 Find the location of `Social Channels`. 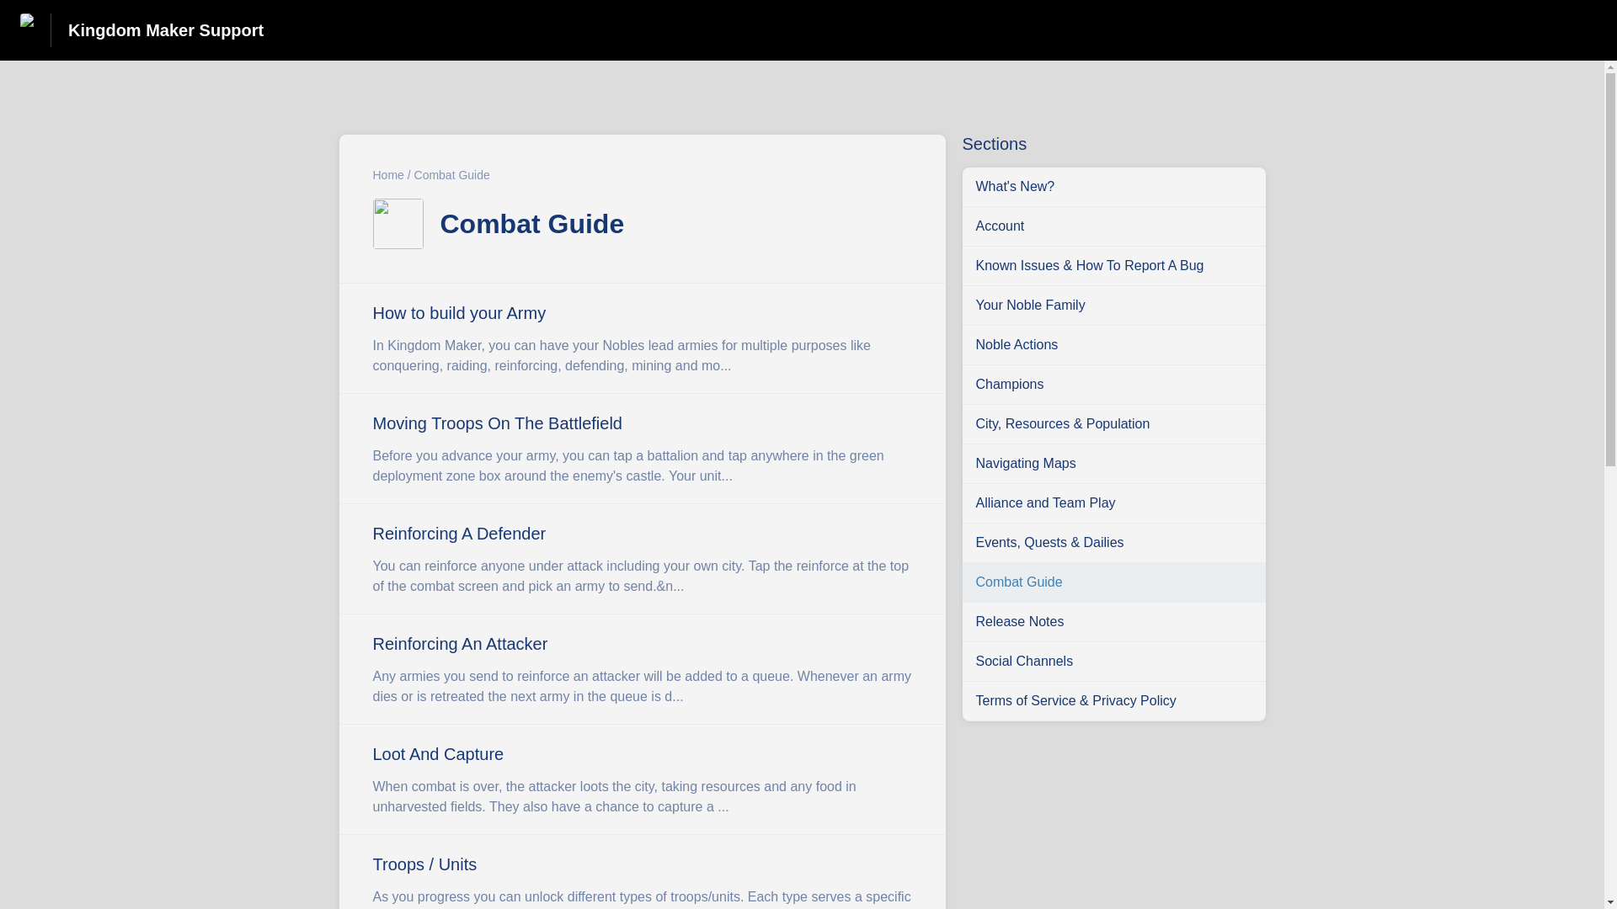

Social Channels is located at coordinates (1113, 661).